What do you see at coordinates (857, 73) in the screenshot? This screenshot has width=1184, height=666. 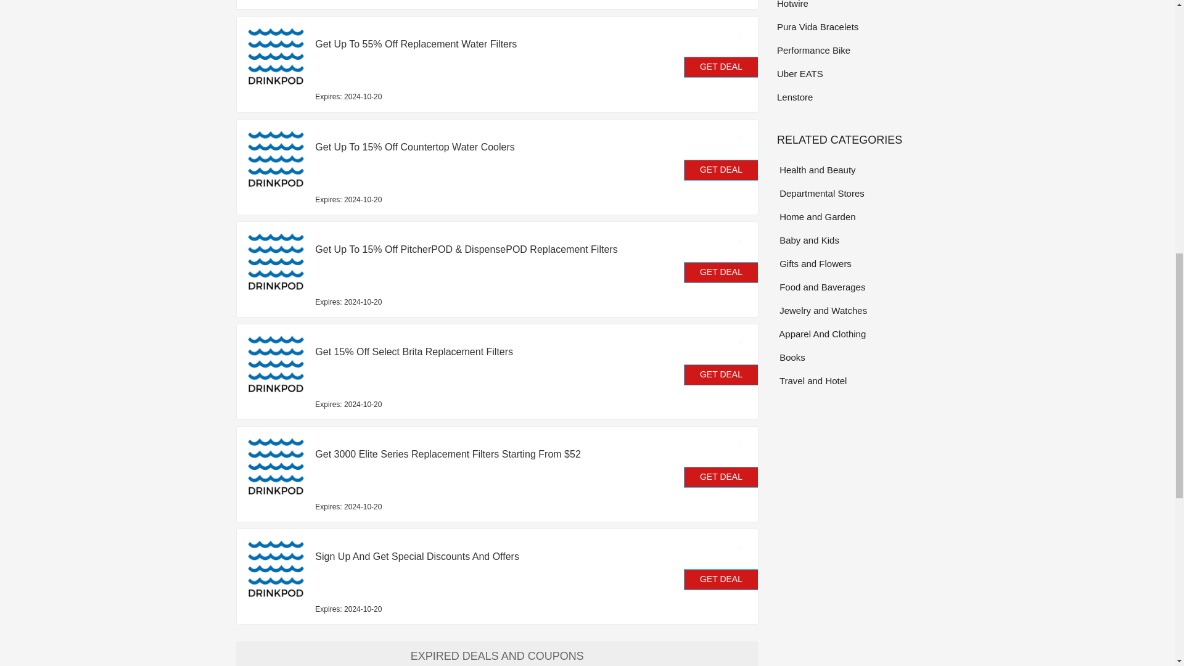 I see `Uber EATS` at bounding box center [857, 73].